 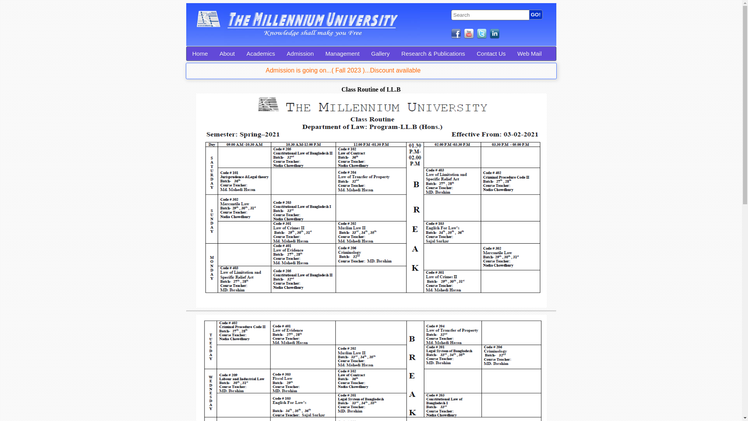 I want to click on Management, so click(x=342, y=54).